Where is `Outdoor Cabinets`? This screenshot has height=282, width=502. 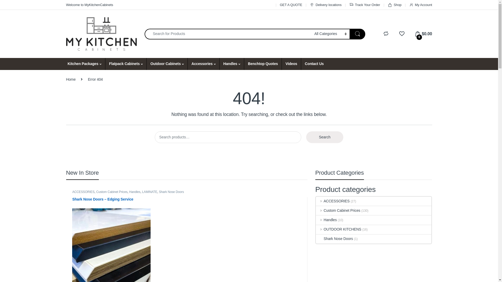 Outdoor Cabinets is located at coordinates (167, 64).